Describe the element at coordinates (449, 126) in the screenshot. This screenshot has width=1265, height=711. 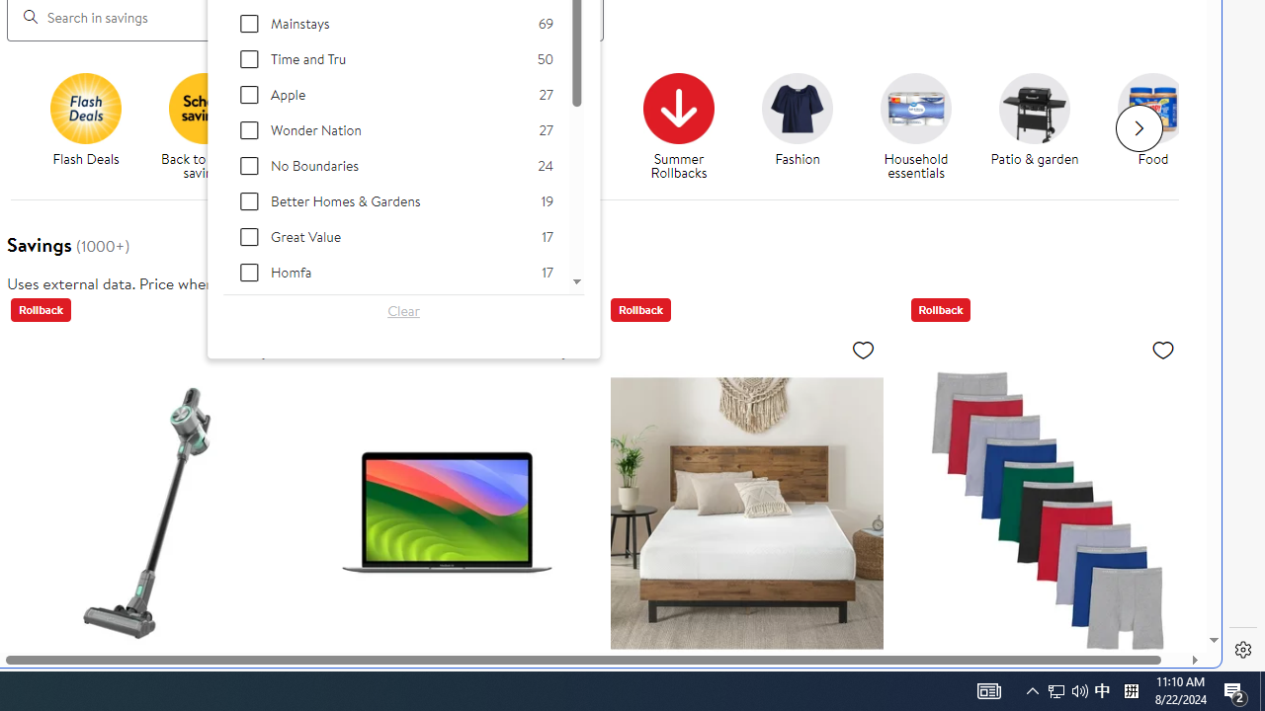
I see `$20 & under` at that location.